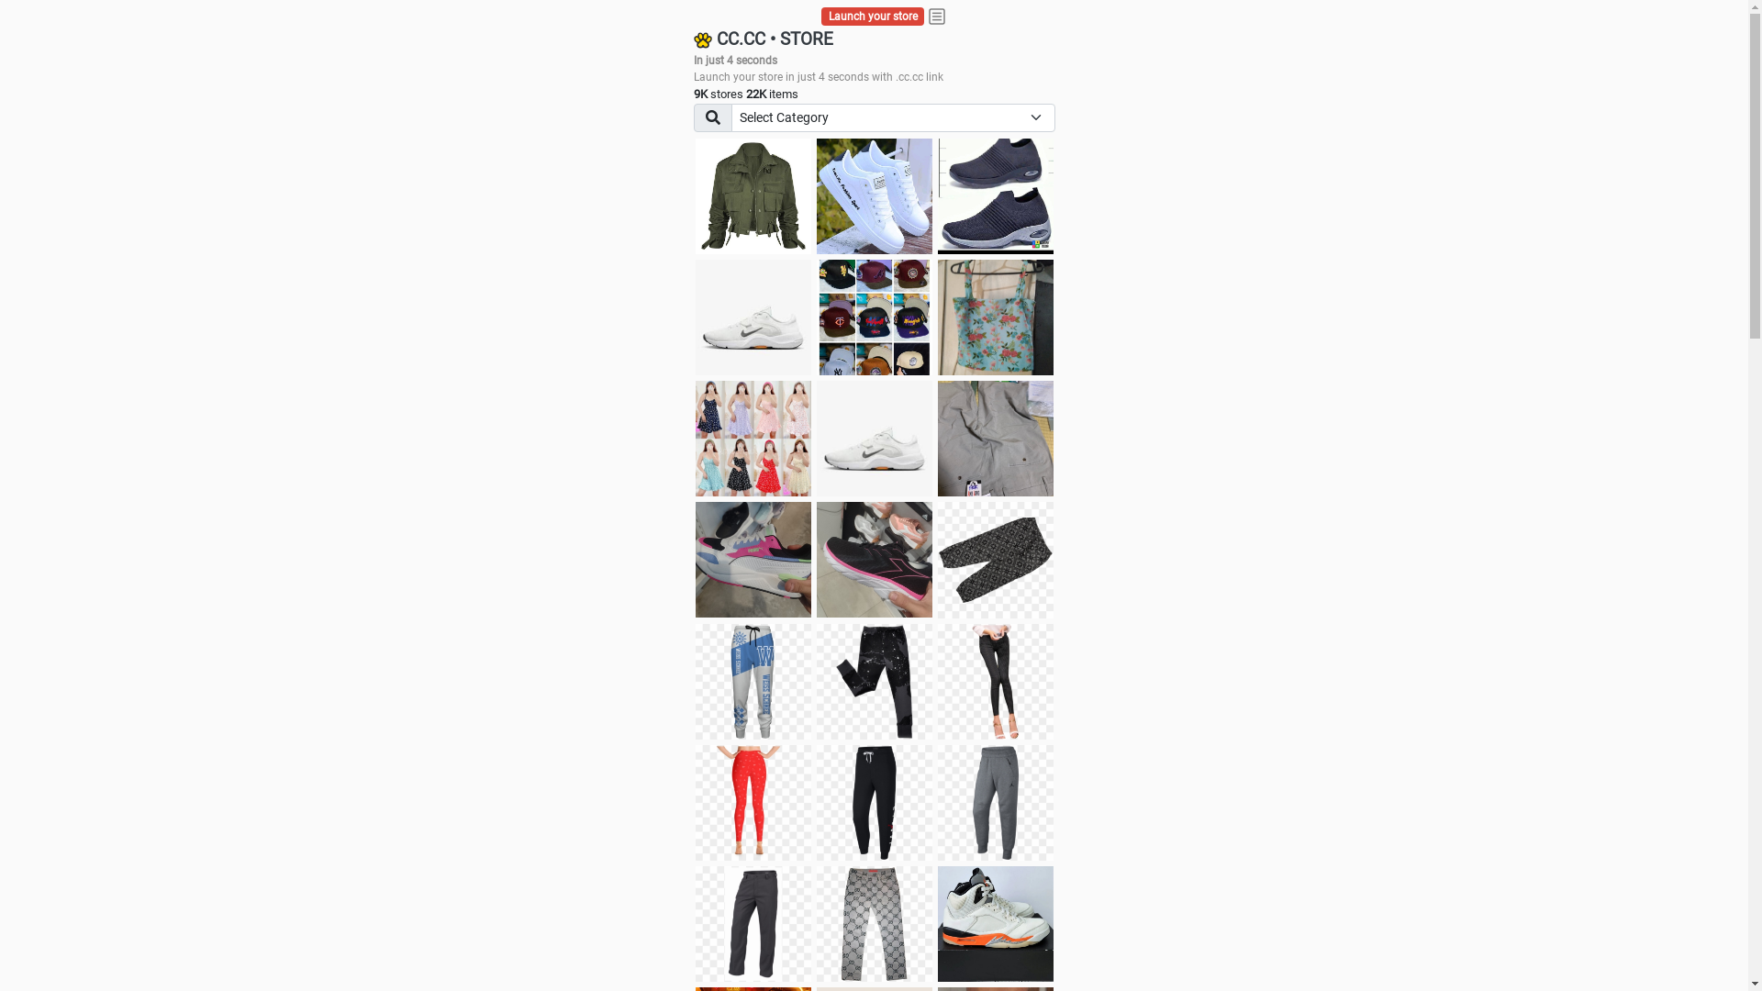 This screenshot has height=991, width=1762. I want to click on Zapatillas pumas, so click(753, 560).